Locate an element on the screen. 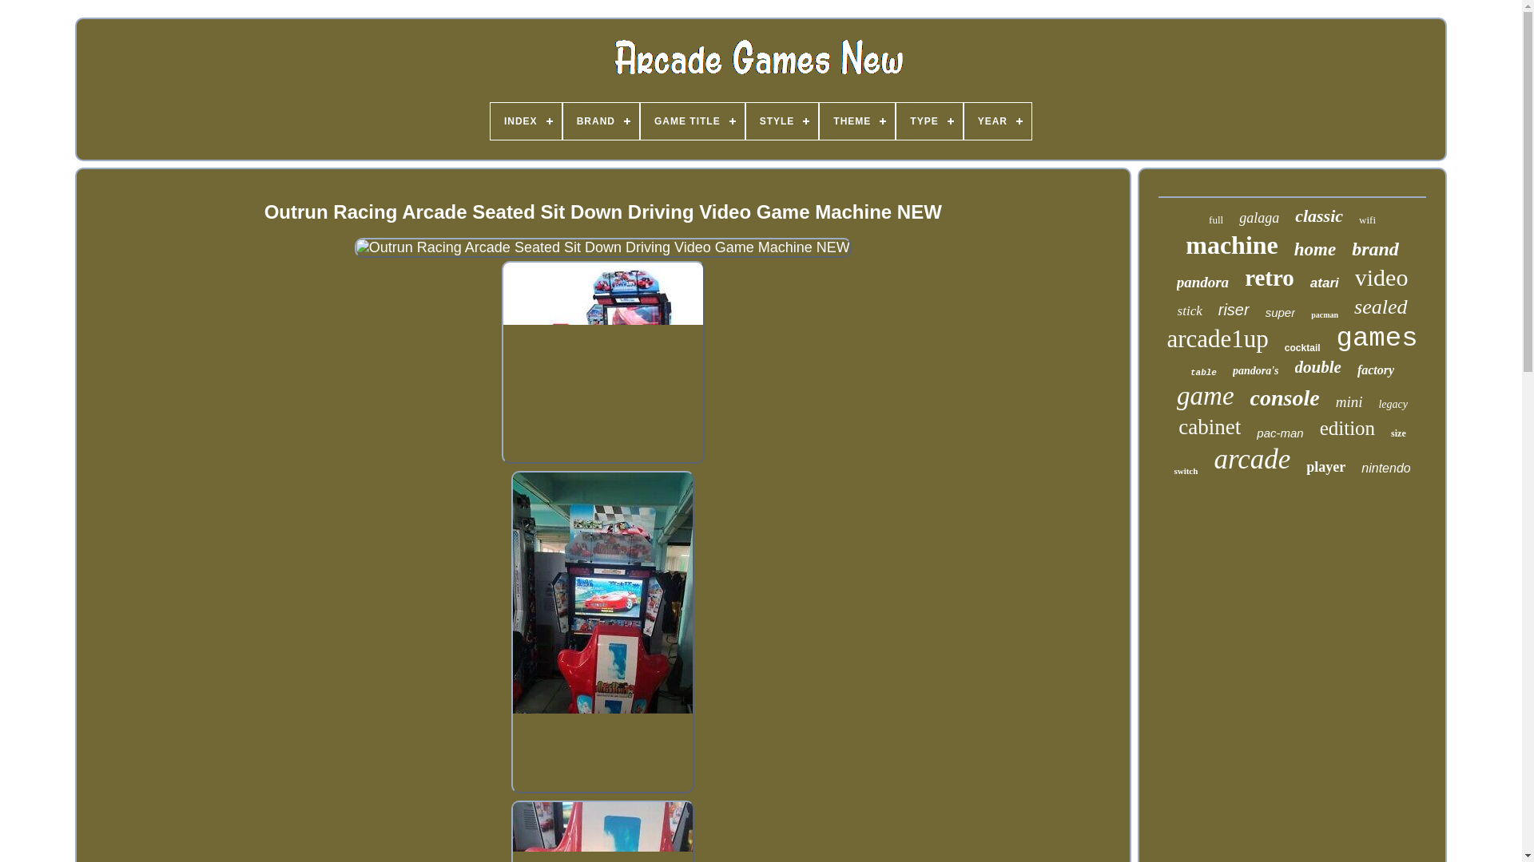 This screenshot has height=862, width=1534. BRAND is located at coordinates (601, 121).